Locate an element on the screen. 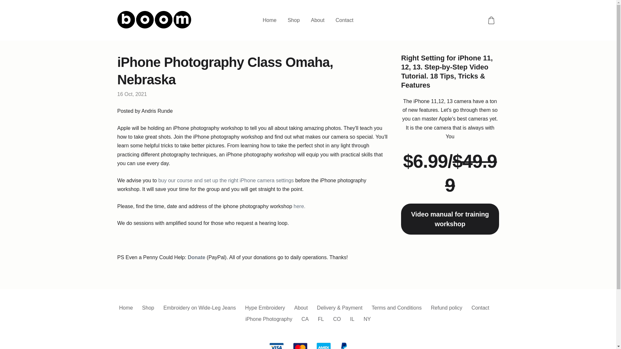 Image resolution: width=621 pixels, height=349 pixels. Shop is located at coordinates (148, 308).